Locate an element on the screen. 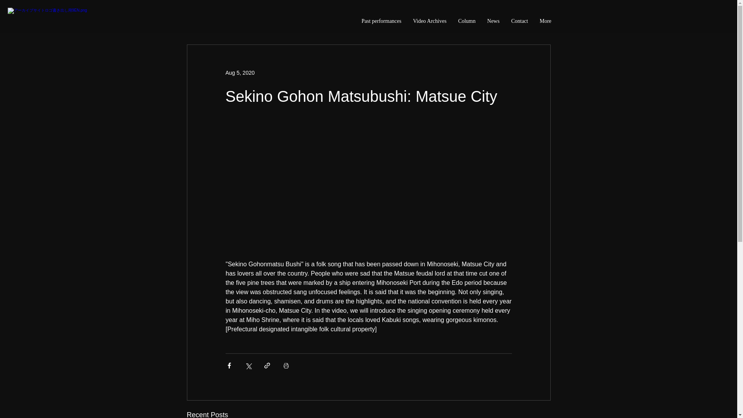  Aug 5, 2020 is located at coordinates (240, 73).